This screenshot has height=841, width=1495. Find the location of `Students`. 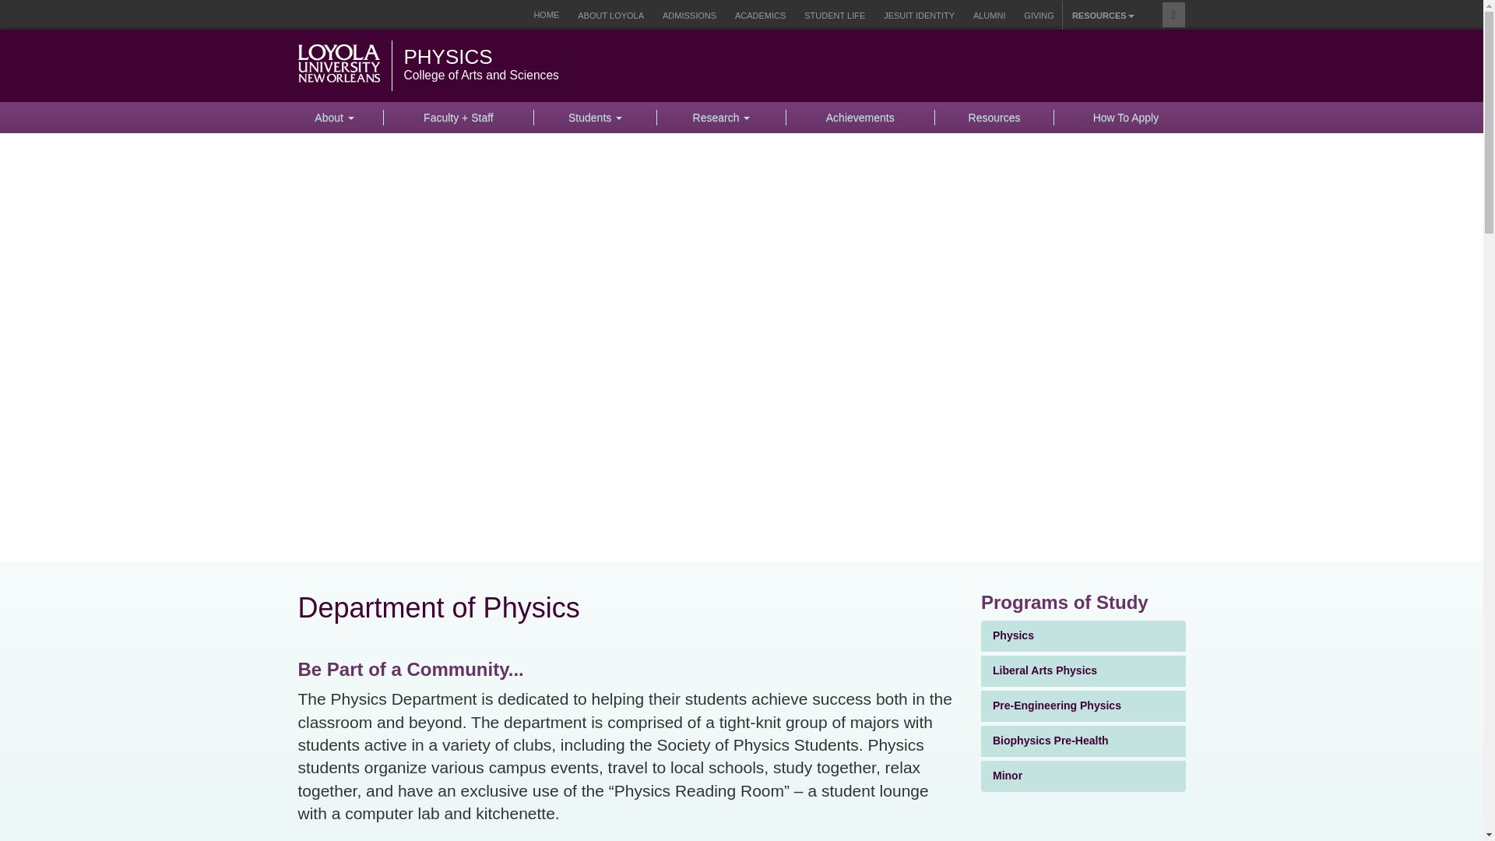

Students is located at coordinates (595, 117).